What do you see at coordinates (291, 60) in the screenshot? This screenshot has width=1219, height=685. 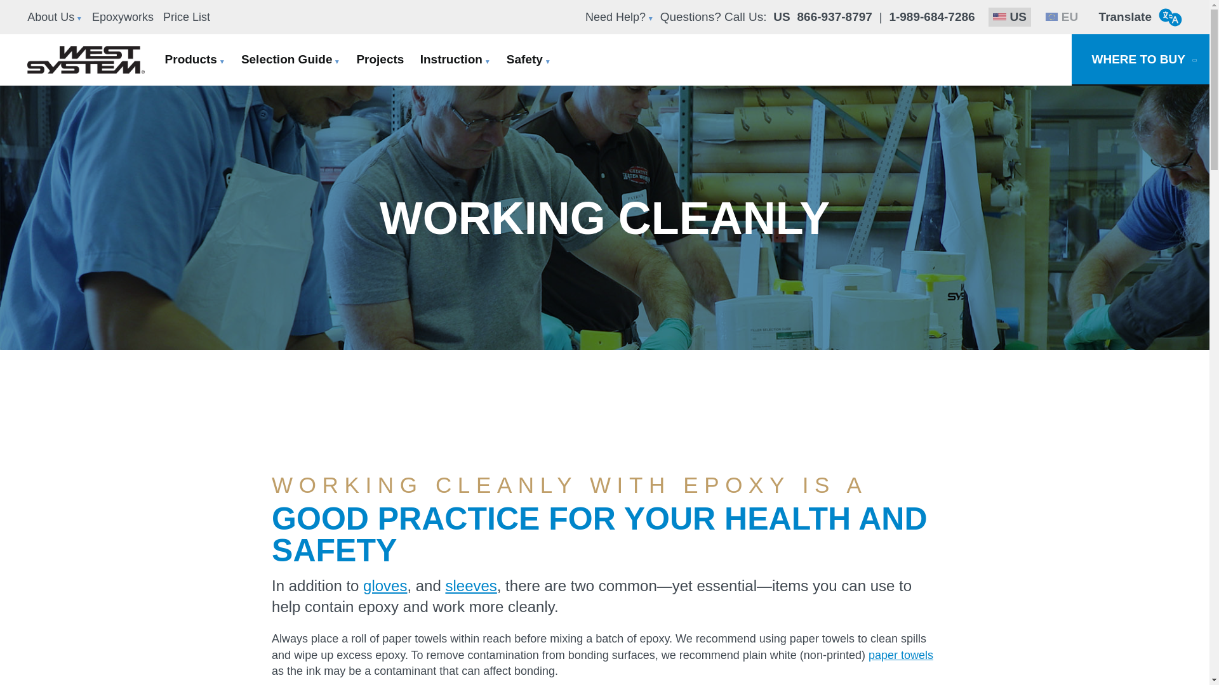 I see `Selection Guide` at bounding box center [291, 60].